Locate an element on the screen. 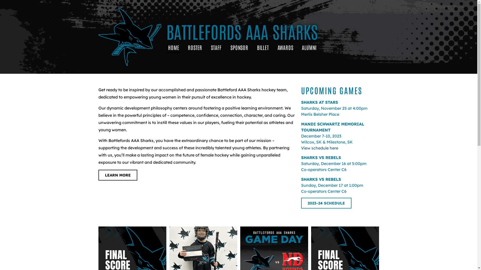  ALUMNI is located at coordinates (309, 47).